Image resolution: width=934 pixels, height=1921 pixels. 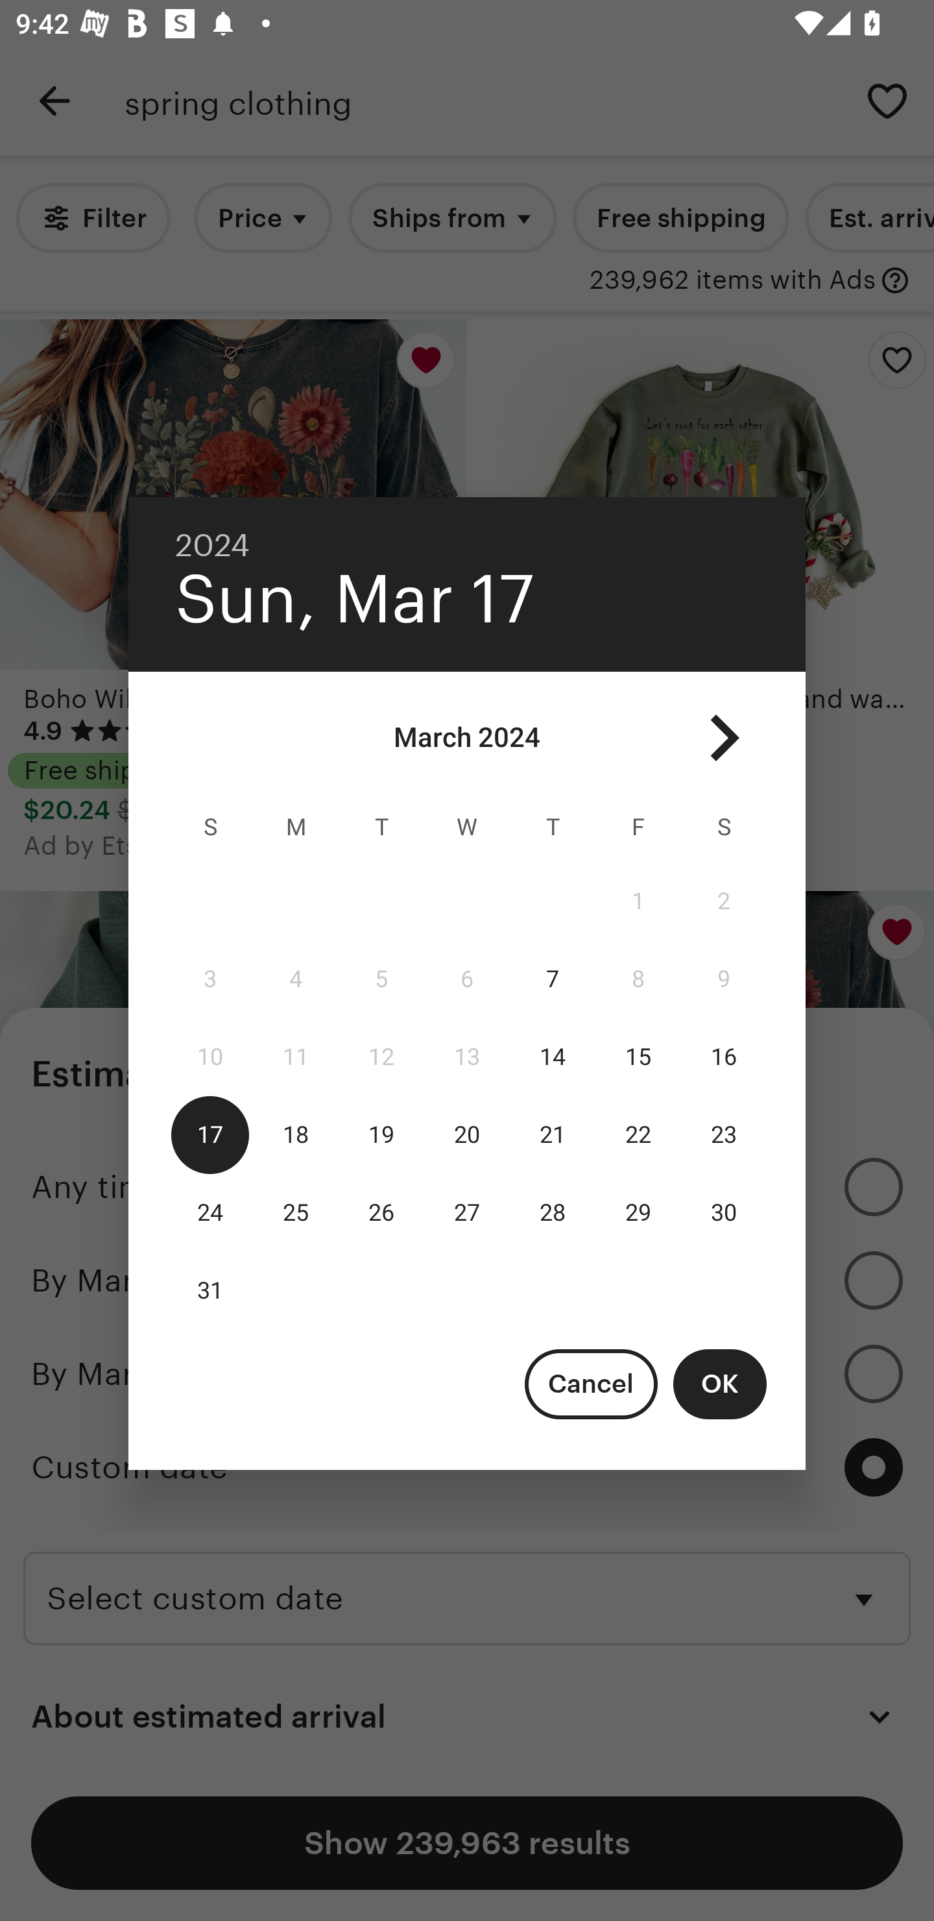 What do you see at coordinates (467, 1212) in the screenshot?
I see `27 27 March 2024` at bounding box center [467, 1212].